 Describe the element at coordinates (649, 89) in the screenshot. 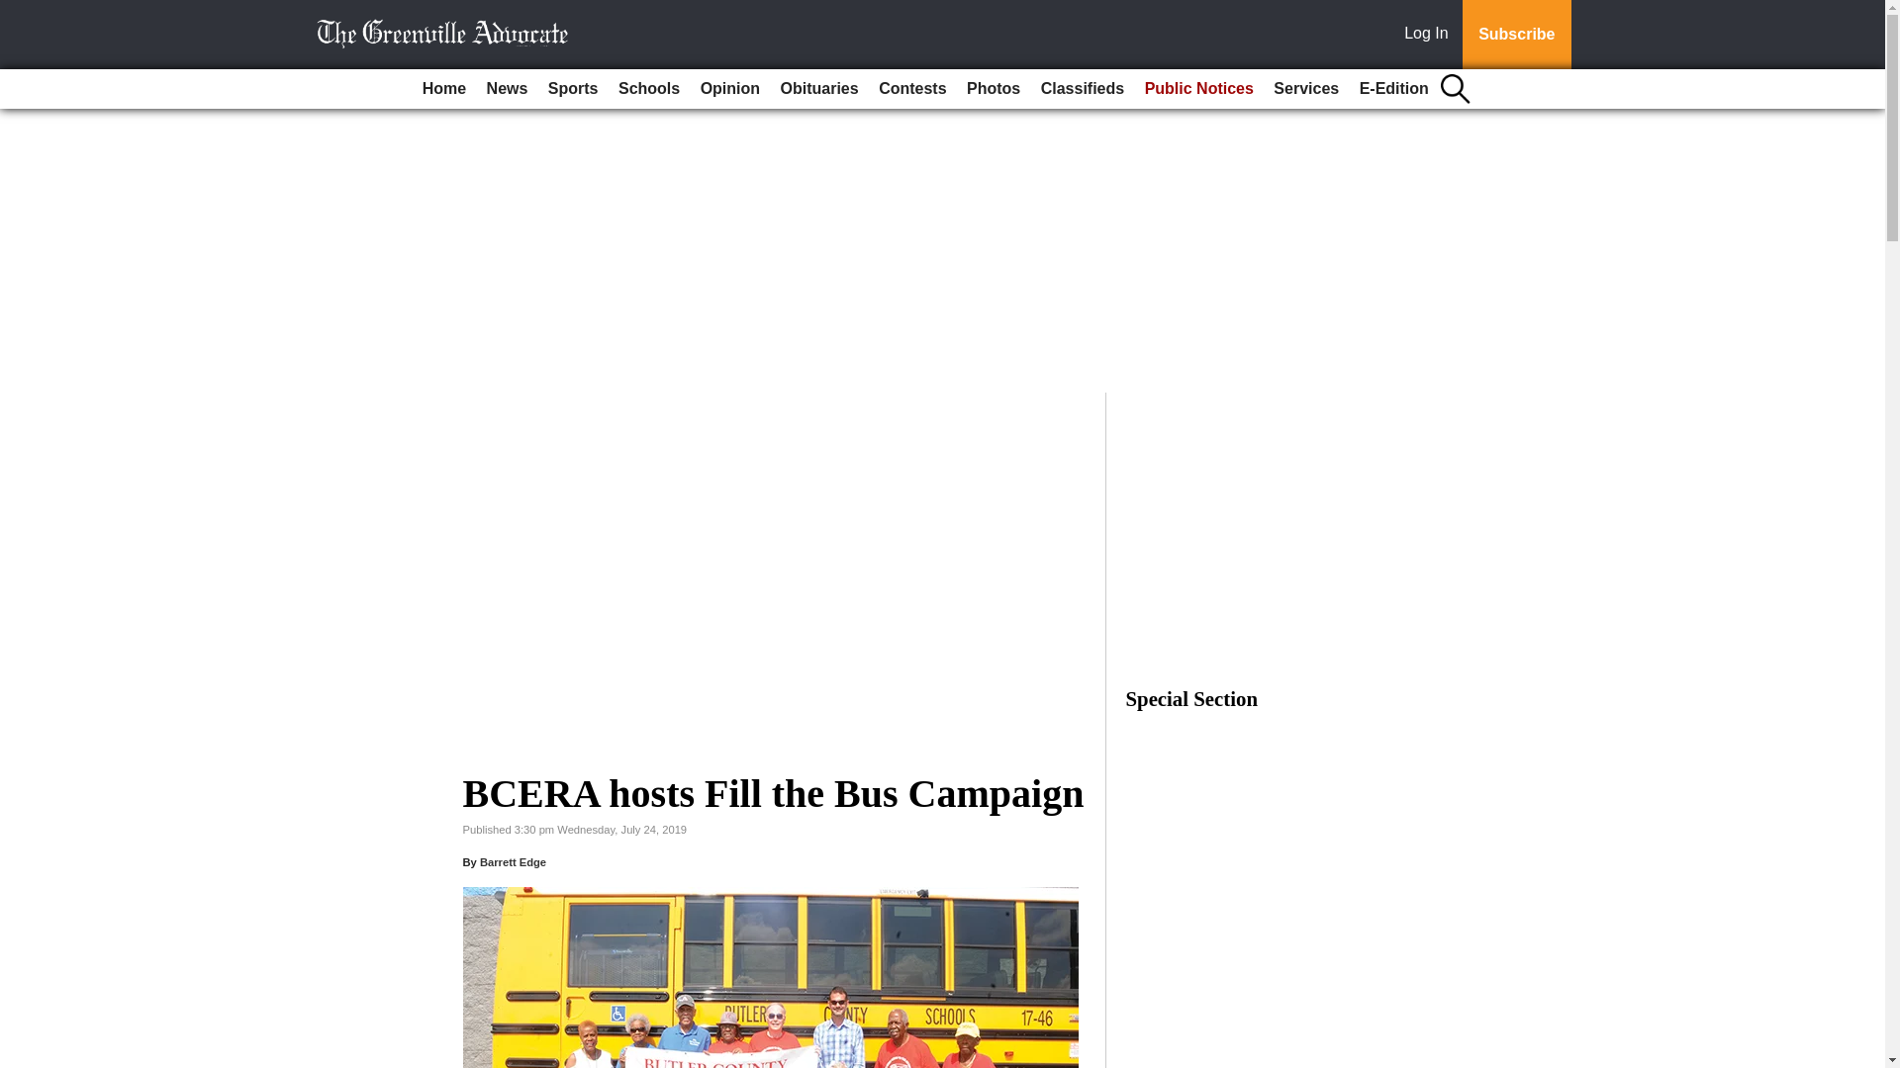

I see `Schools` at that location.